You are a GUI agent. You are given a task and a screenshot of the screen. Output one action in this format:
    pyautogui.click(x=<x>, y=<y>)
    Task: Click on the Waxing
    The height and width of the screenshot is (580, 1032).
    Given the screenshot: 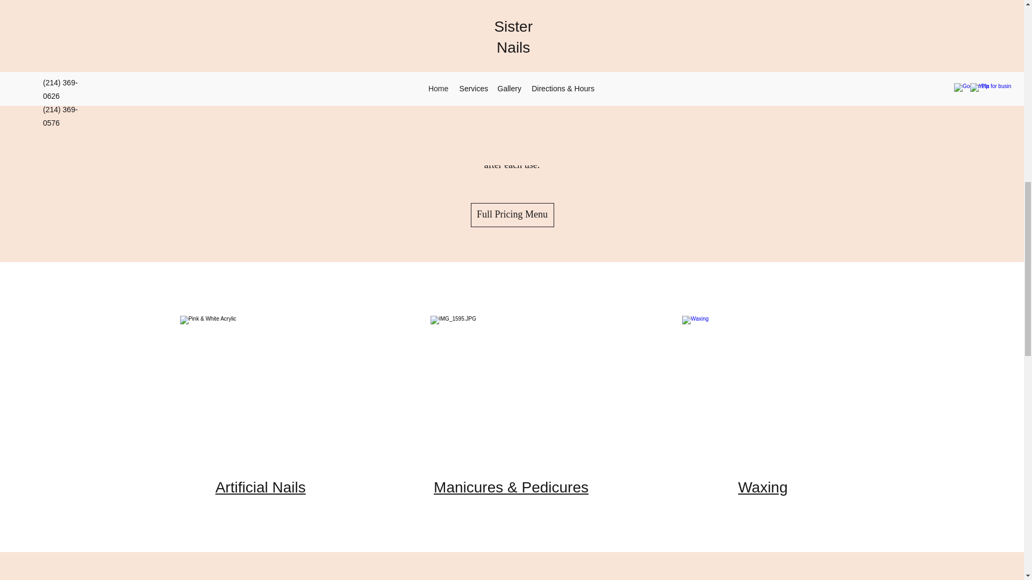 What is the action you would take?
    pyautogui.click(x=762, y=488)
    